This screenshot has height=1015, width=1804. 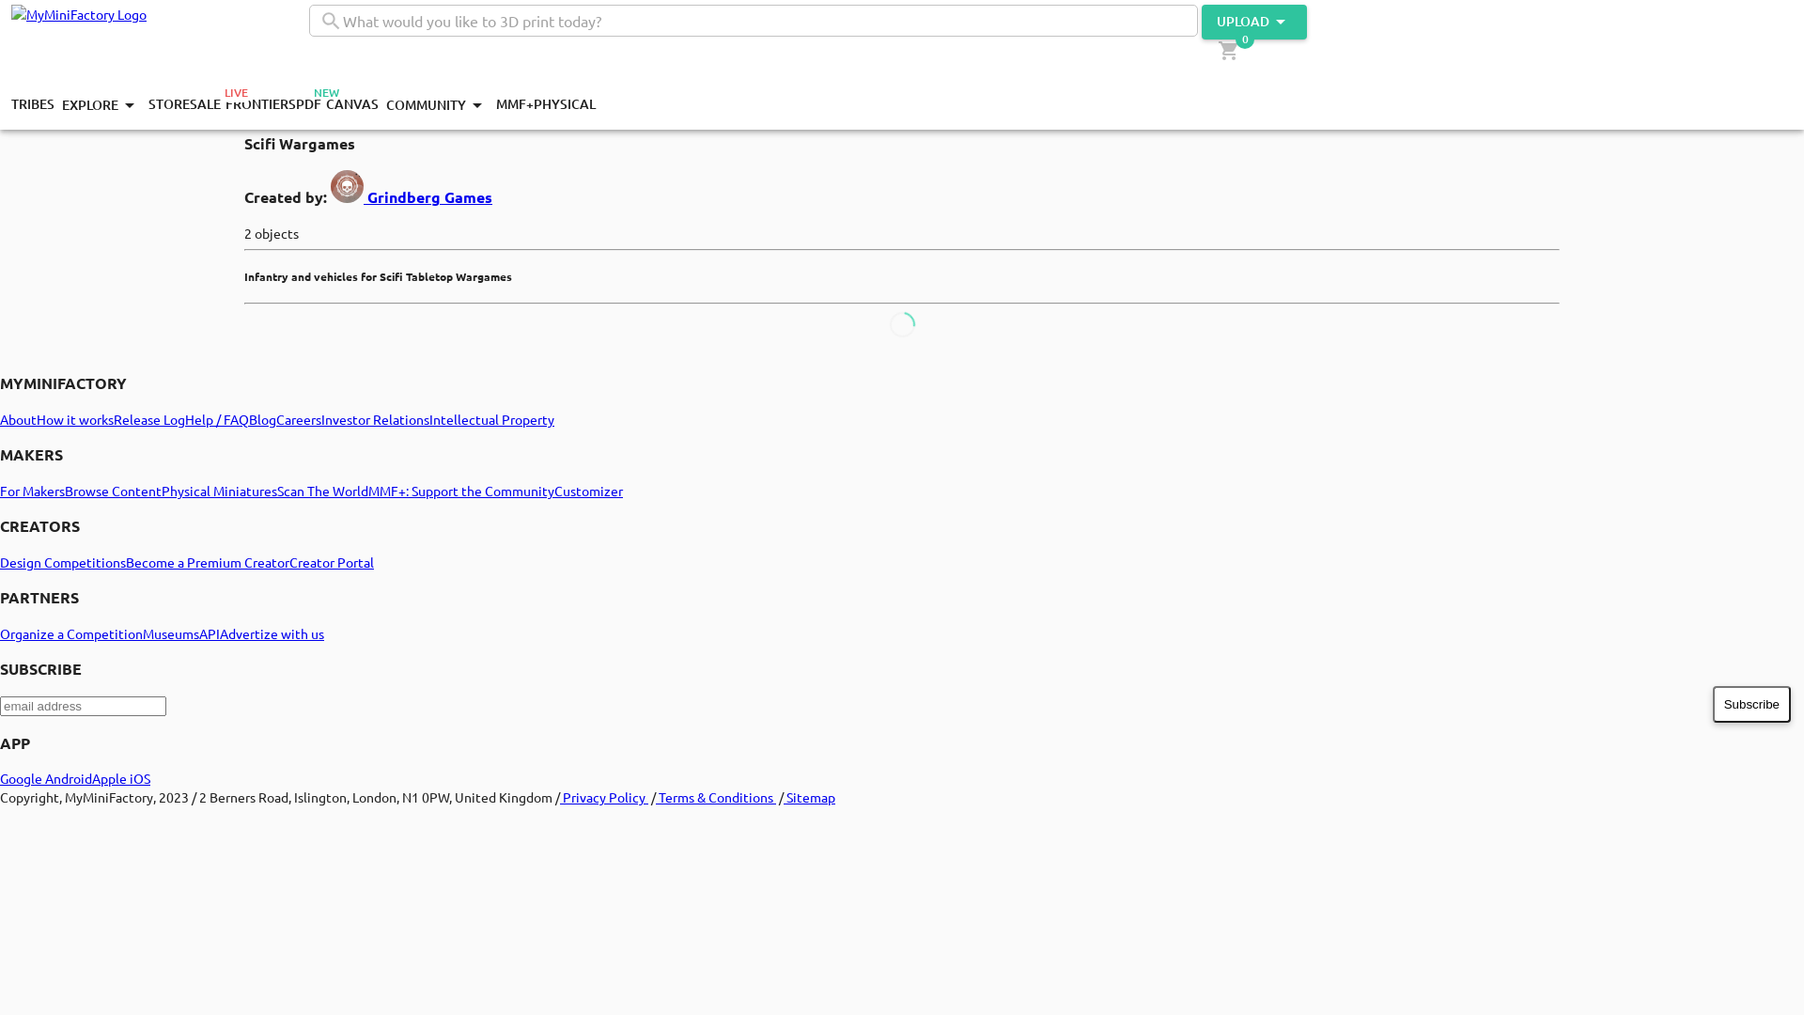 What do you see at coordinates (1254, 23) in the screenshot?
I see `UPLOAD` at bounding box center [1254, 23].